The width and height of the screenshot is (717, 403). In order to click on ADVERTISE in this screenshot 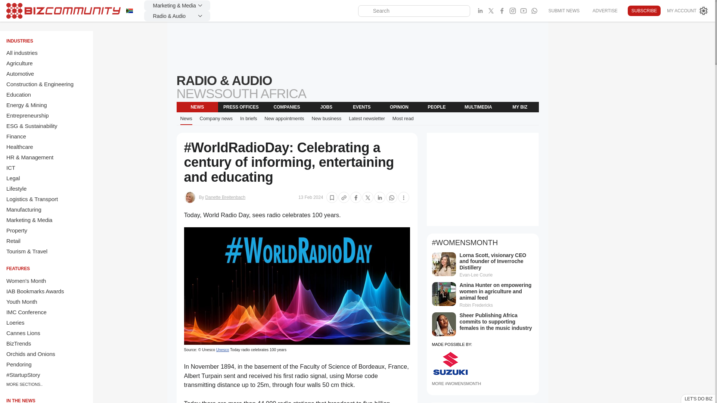, I will do `click(605, 10)`.